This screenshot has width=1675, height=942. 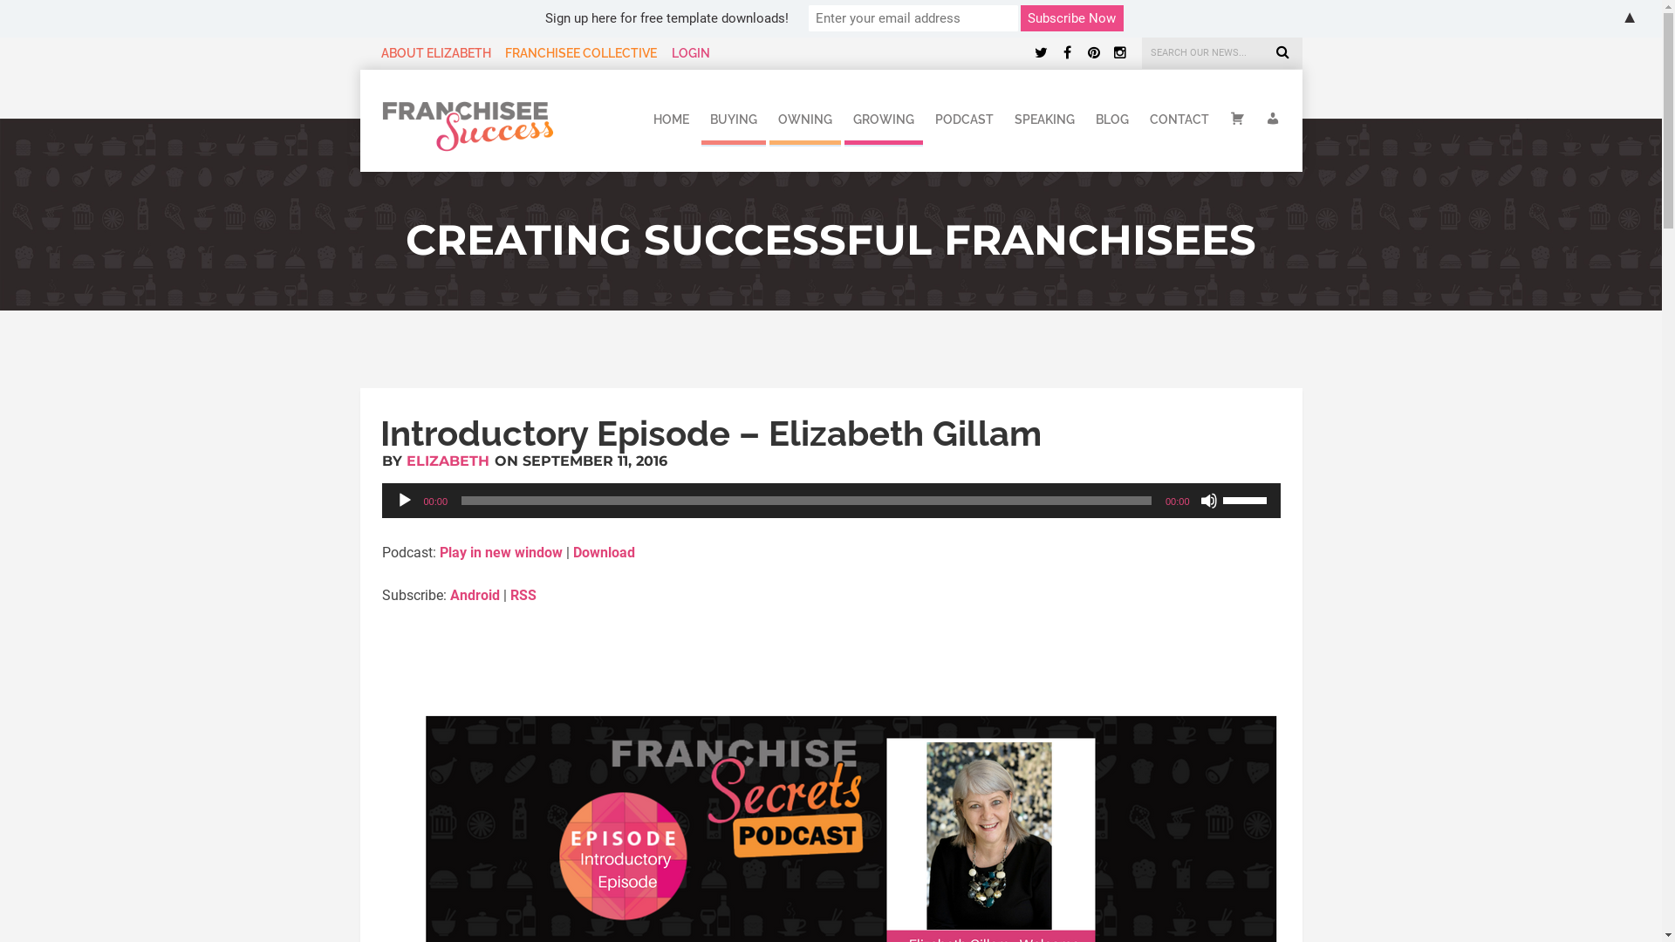 I want to click on HOME, so click(x=670, y=115).